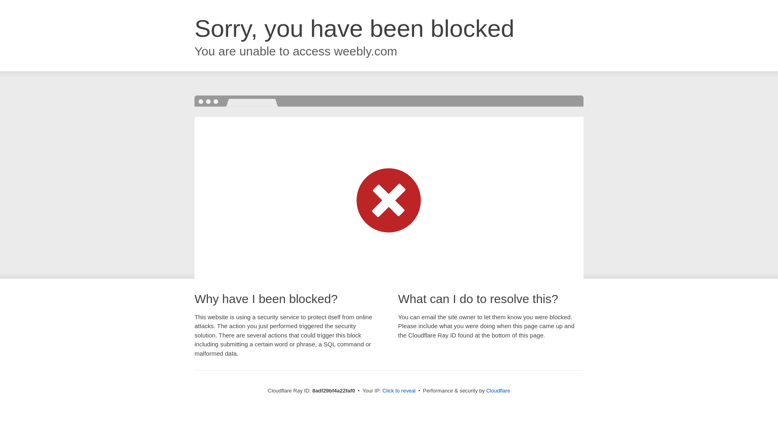 This screenshot has height=437, width=778. What do you see at coordinates (399, 391) in the screenshot?
I see `Click to reveal` at bounding box center [399, 391].